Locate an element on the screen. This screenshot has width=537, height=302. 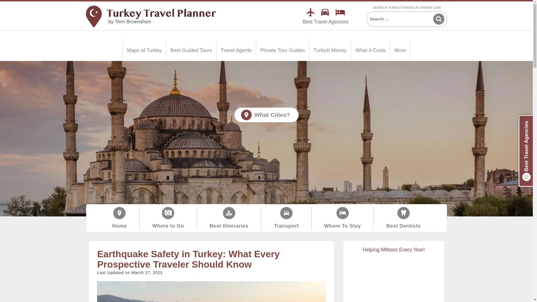
Best Travel Agencies is located at coordinates (325, 22).